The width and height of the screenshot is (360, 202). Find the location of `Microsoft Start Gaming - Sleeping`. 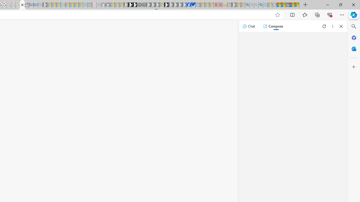

Microsoft Start Gaming - Sleeping is located at coordinates (45, 5).